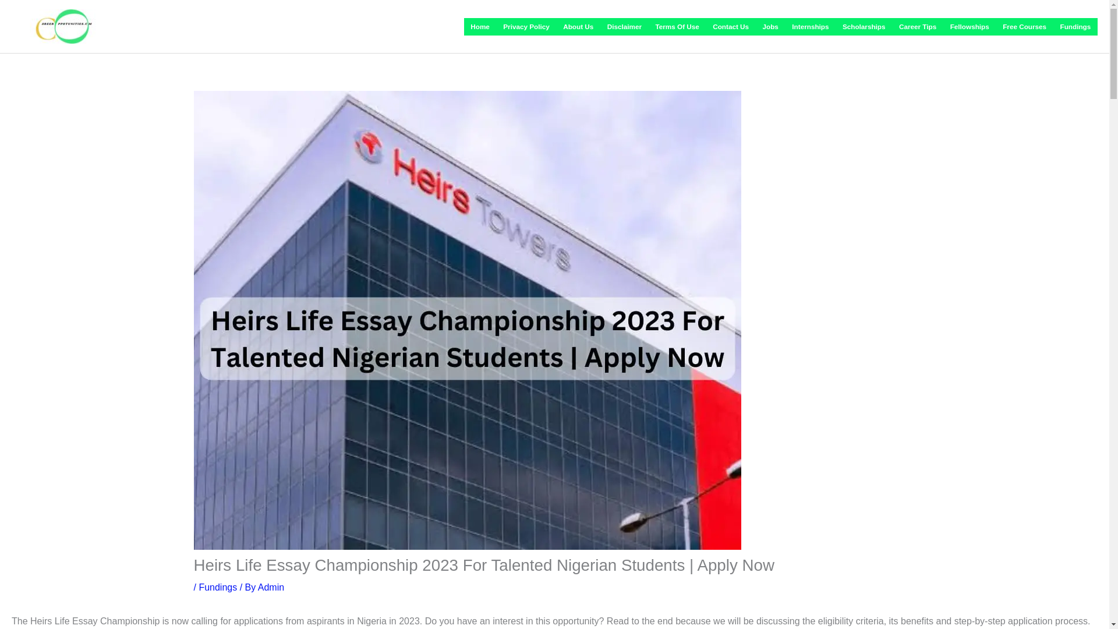 This screenshot has width=1118, height=629. I want to click on About Us, so click(579, 27).